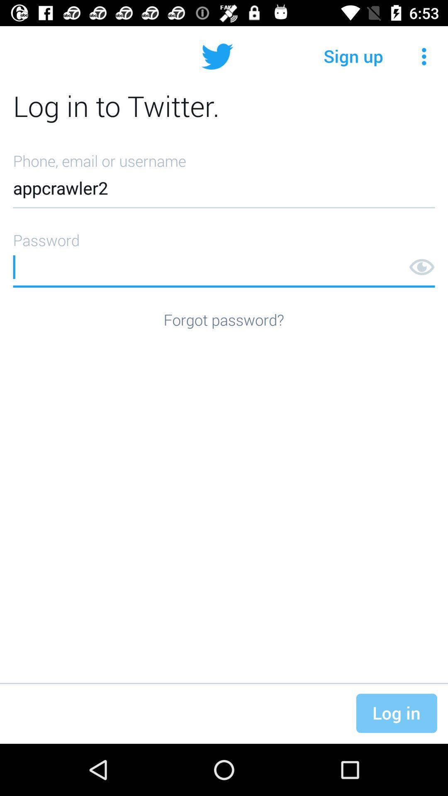 The width and height of the screenshot is (448, 796). What do you see at coordinates (353, 56) in the screenshot?
I see `swipe to the sign up` at bounding box center [353, 56].